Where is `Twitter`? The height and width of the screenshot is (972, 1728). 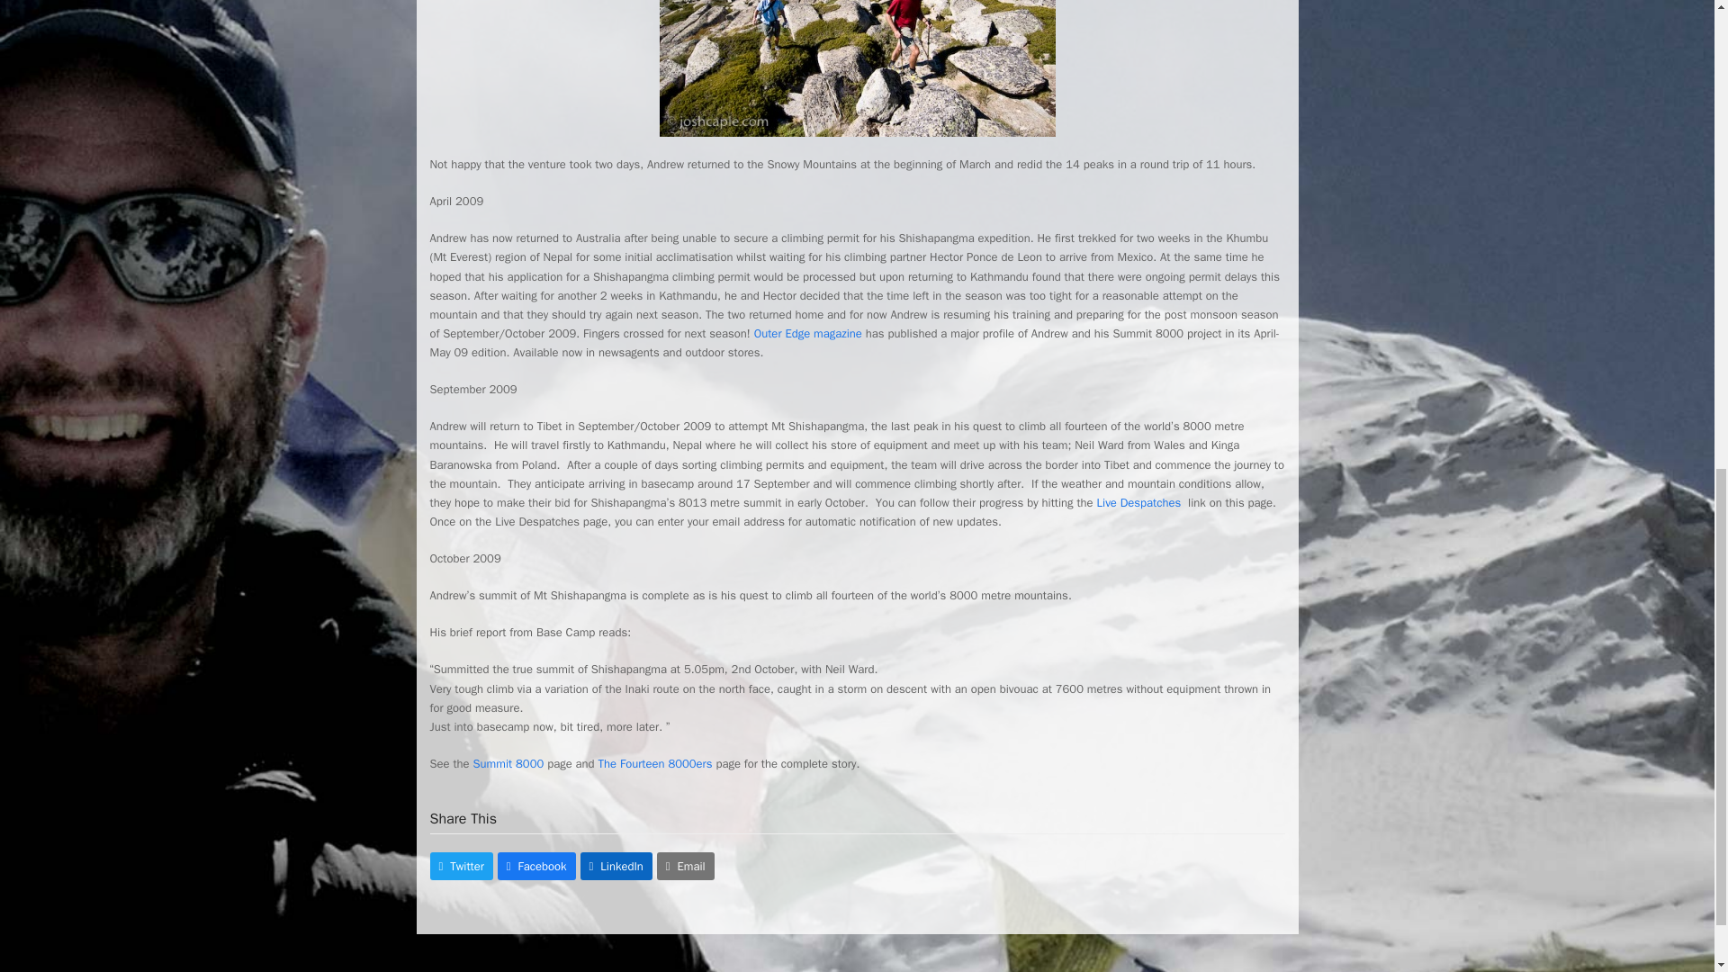 Twitter is located at coordinates (461, 866).